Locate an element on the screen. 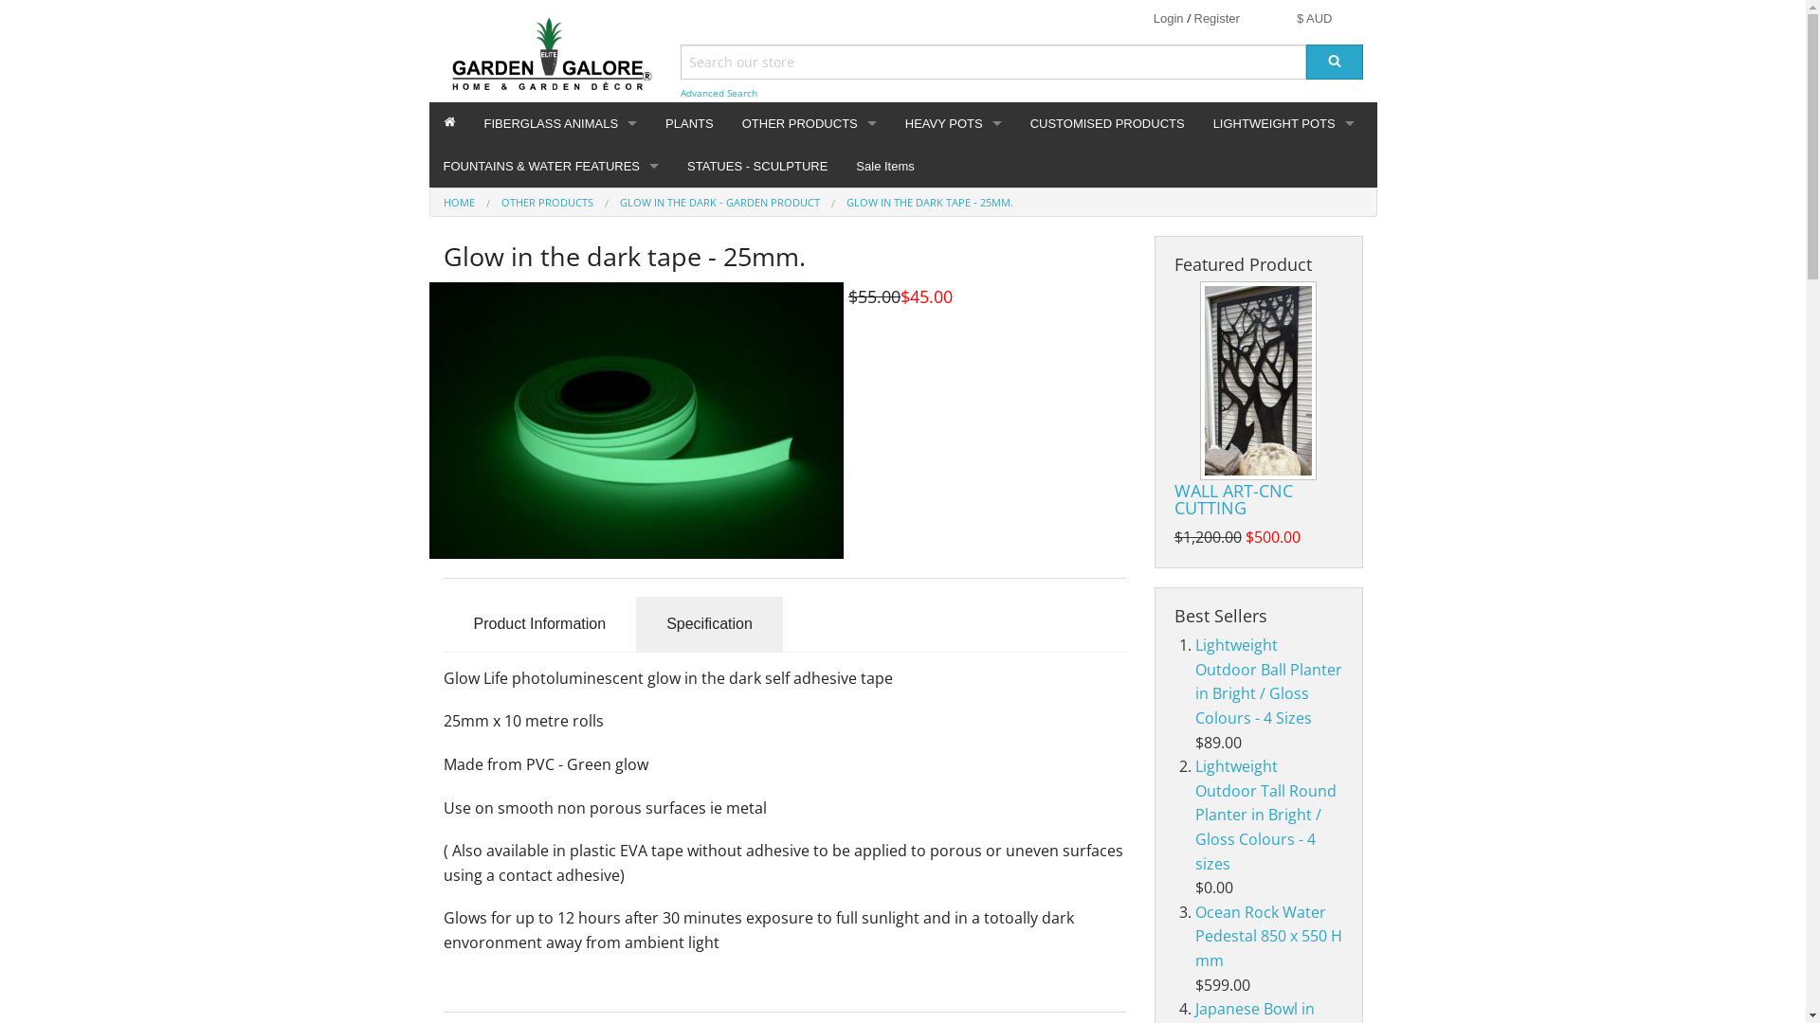 This screenshot has width=1820, height=1023. Register is located at coordinates (1217, 19).